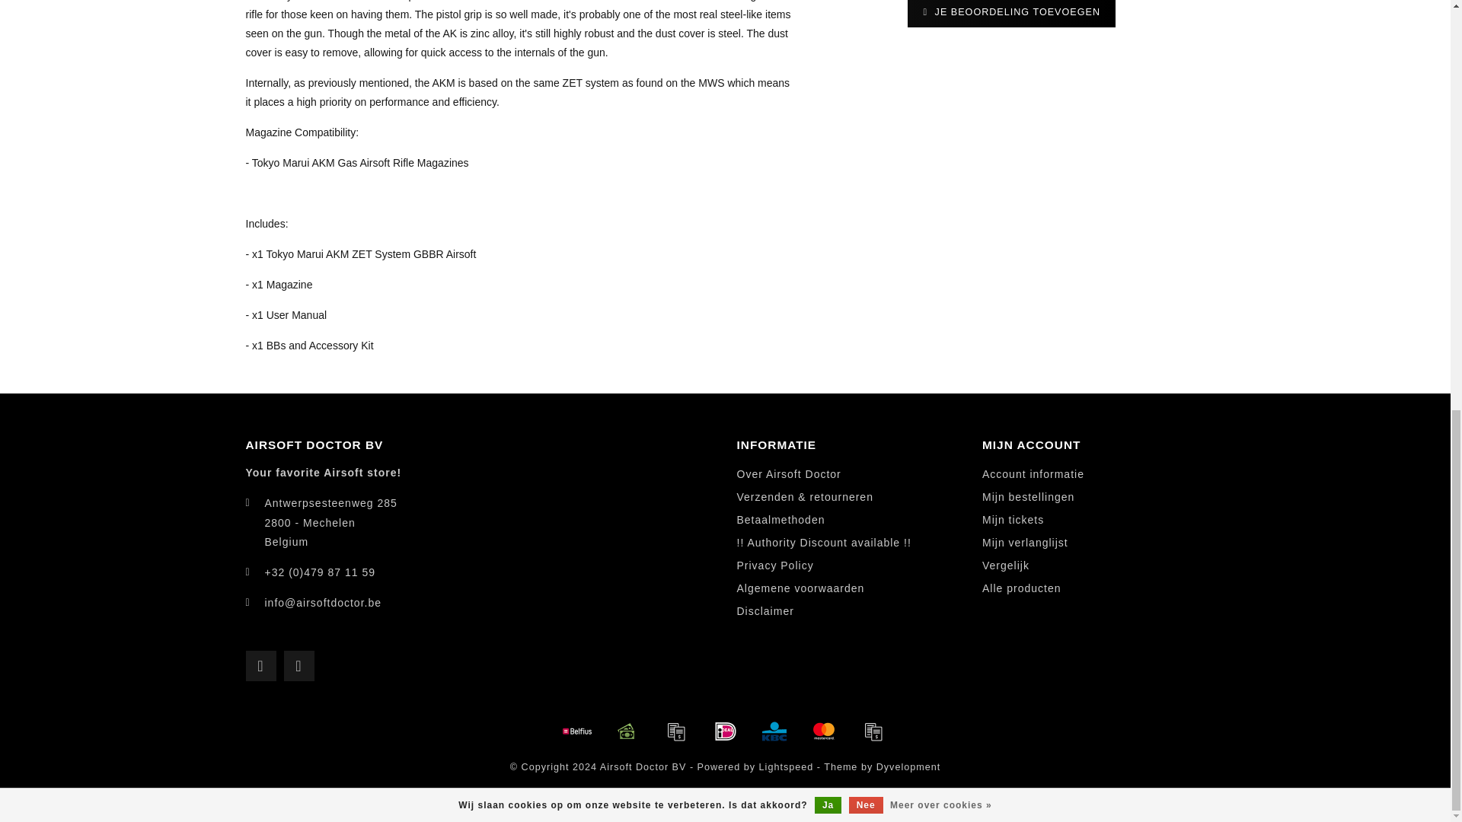  Describe the element at coordinates (824, 543) in the screenshot. I see `!! Authority Discount available !! ` at that location.